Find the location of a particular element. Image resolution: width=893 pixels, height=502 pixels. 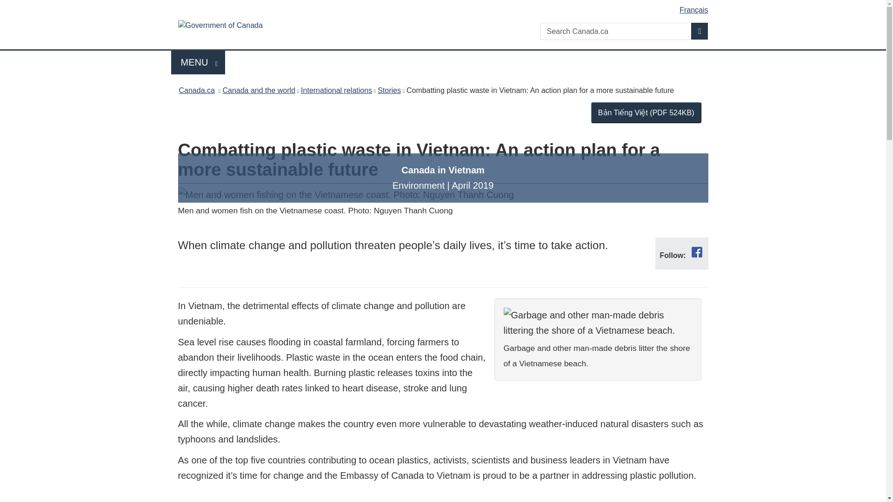

Search is located at coordinates (198, 62).